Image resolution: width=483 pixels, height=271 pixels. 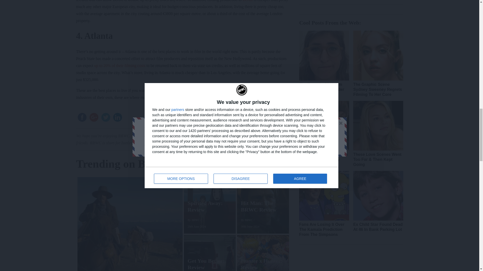 What do you see at coordinates (82, 117) in the screenshot?
I see `facebook` at bounding box center [82, 117].